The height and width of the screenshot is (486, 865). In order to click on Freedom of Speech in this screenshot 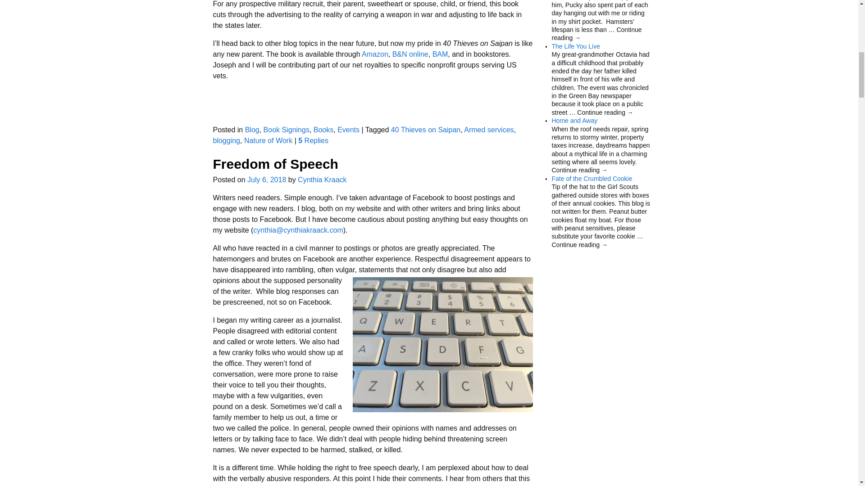, I will do `click(275, 164)`.